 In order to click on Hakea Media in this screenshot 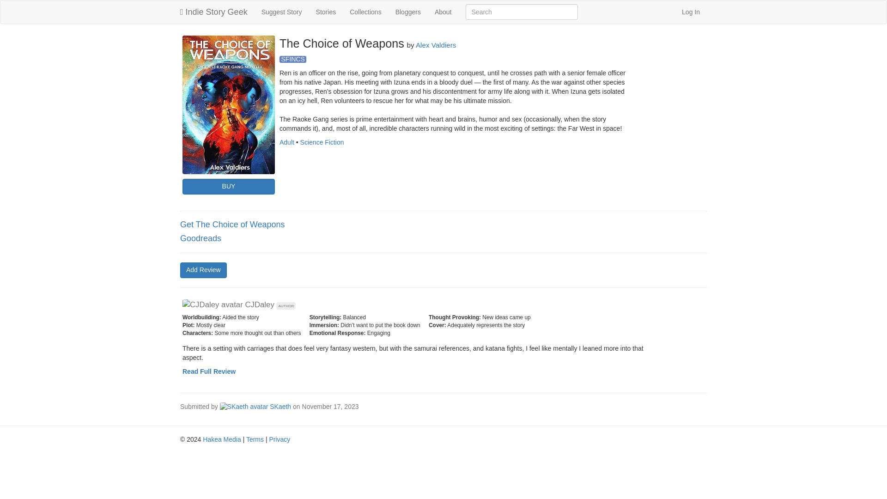, I will do `click(222, 439)`.